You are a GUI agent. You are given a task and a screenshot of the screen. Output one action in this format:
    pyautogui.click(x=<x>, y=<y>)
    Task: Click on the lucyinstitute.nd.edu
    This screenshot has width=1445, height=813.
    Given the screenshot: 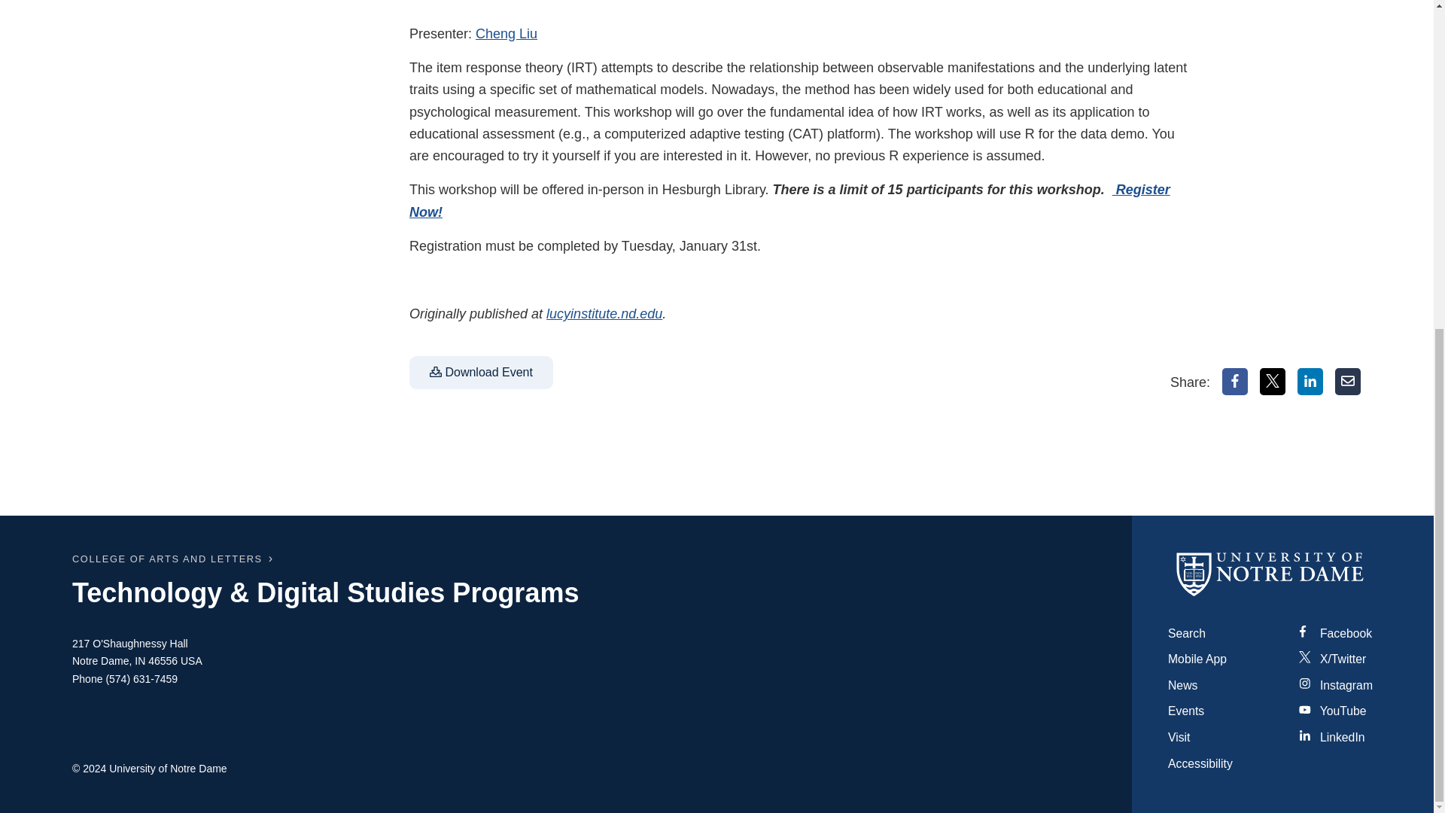 What is the action you would take?
    pyautogui.click(x=604, y=313)
    